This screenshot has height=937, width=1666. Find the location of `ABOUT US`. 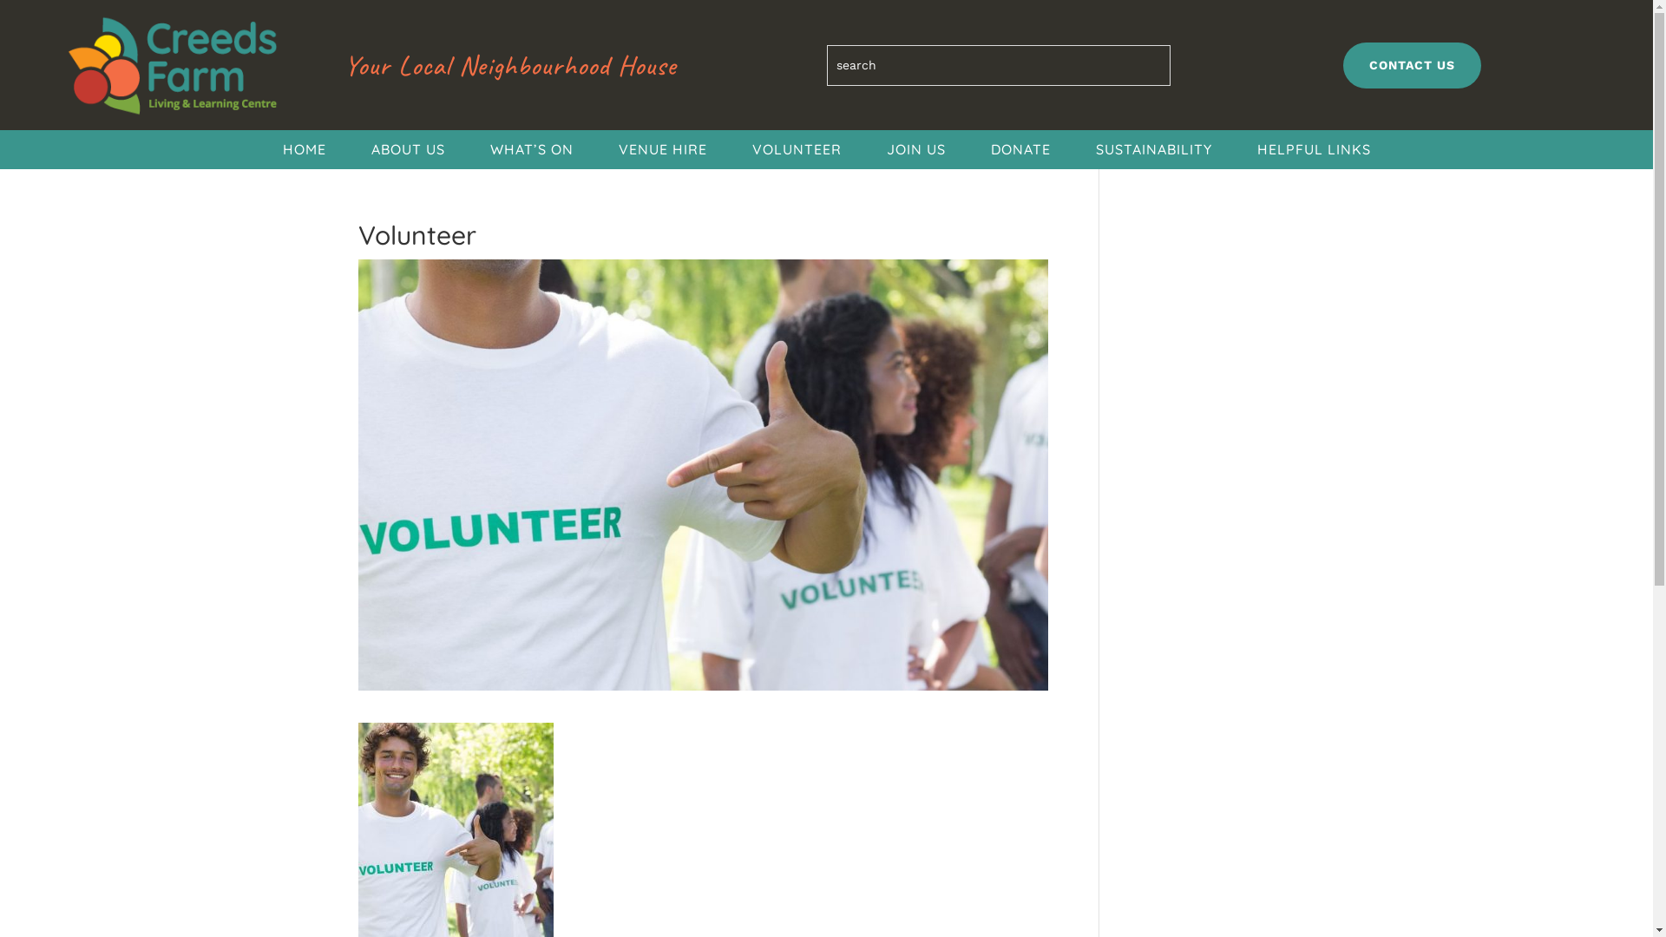

ABOUT US is located at coordinates (408, 153).